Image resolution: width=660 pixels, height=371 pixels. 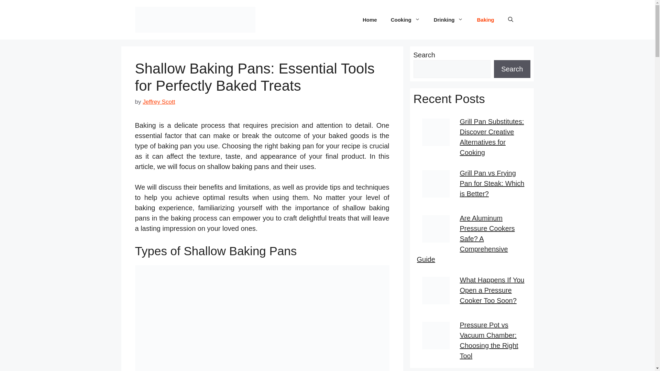 What do you see at coordinates (158, 102) in the screenshot?
I see `View all posts by Jeffrey Scott` at bounding box center [158, 102].